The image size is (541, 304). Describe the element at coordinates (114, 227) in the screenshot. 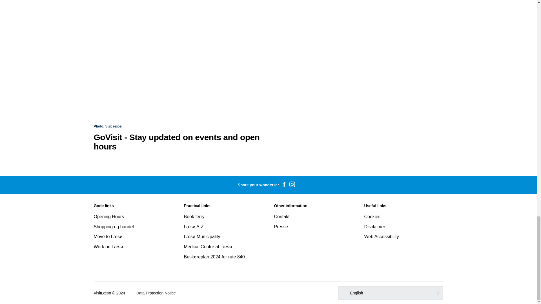

I see `Shopping og handel` at that location.